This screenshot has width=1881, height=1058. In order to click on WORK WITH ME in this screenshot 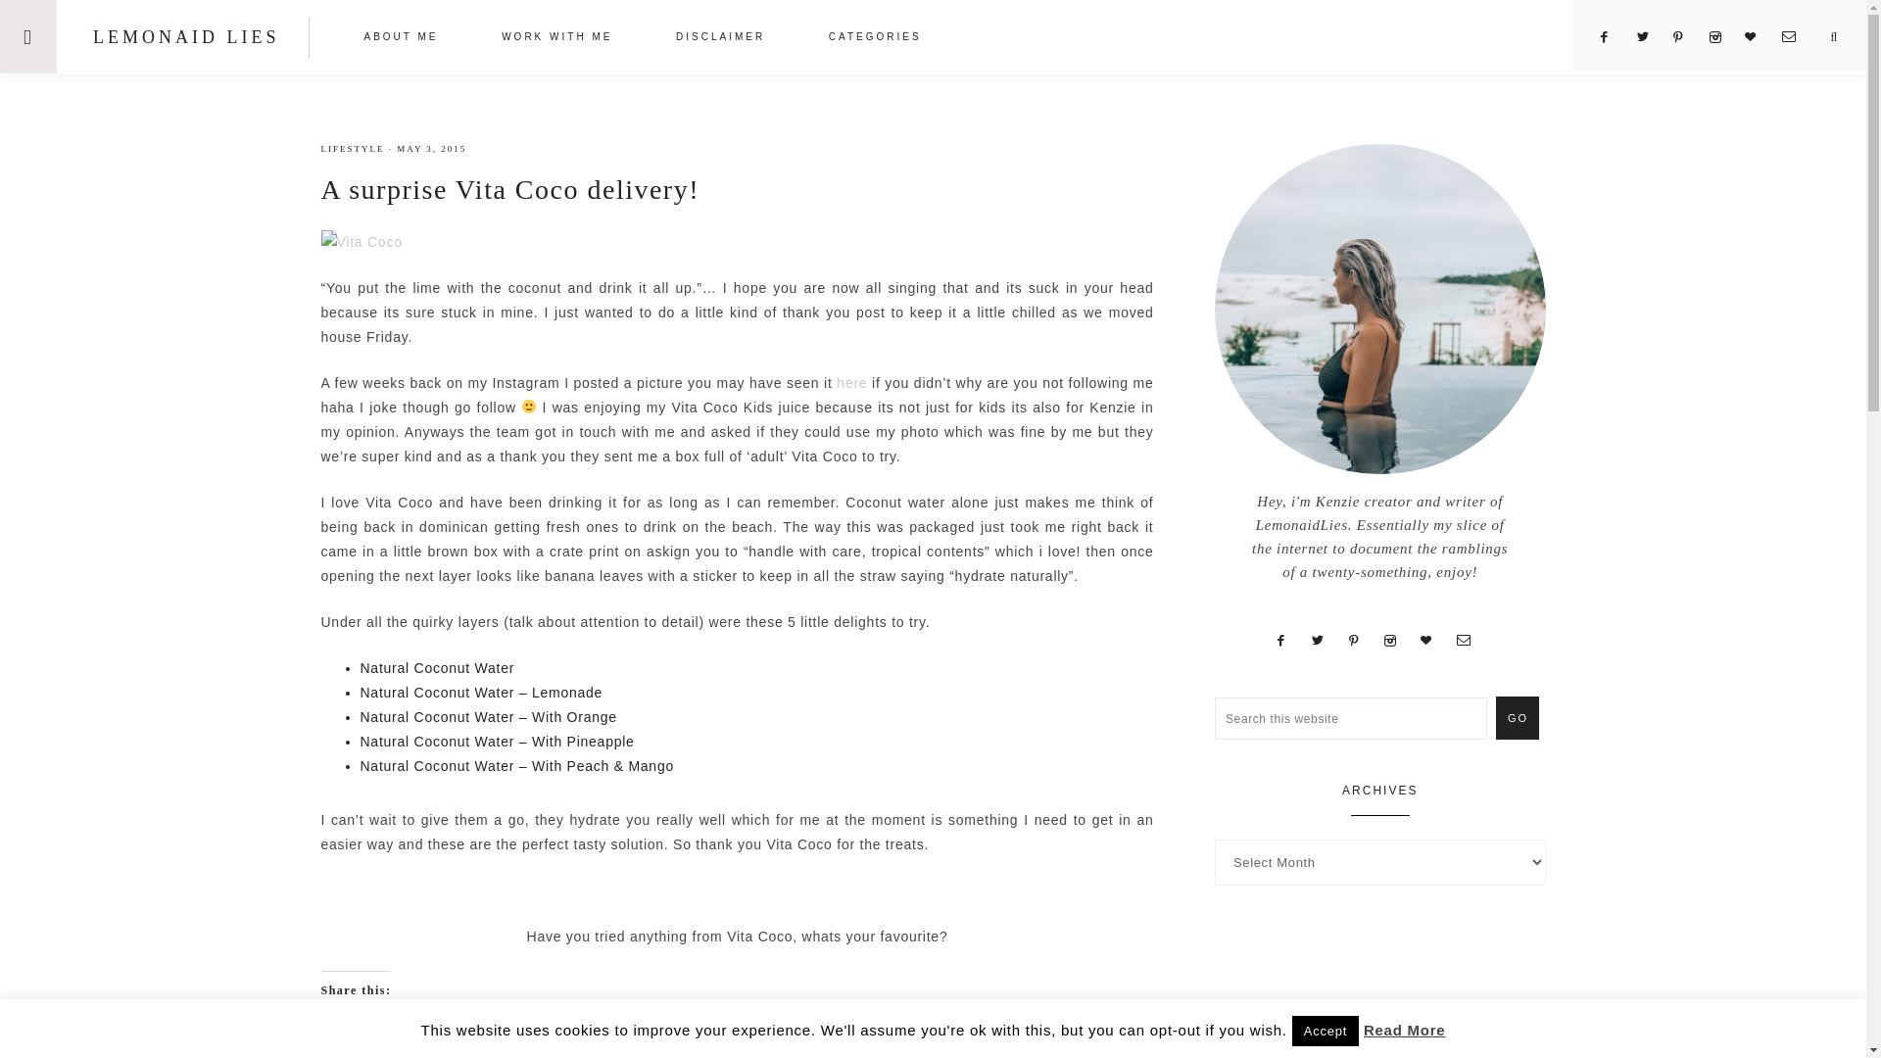, I will do `click(556, 39)`.